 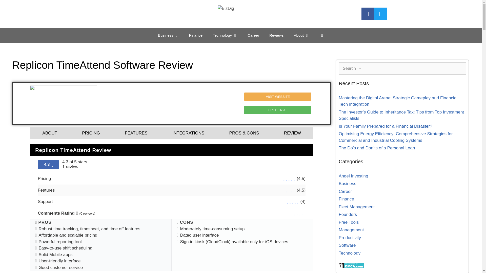 What do you see at coordinates (276, 35) in the screenshot?
I see `Reviews` at bounding box center [276, 35].